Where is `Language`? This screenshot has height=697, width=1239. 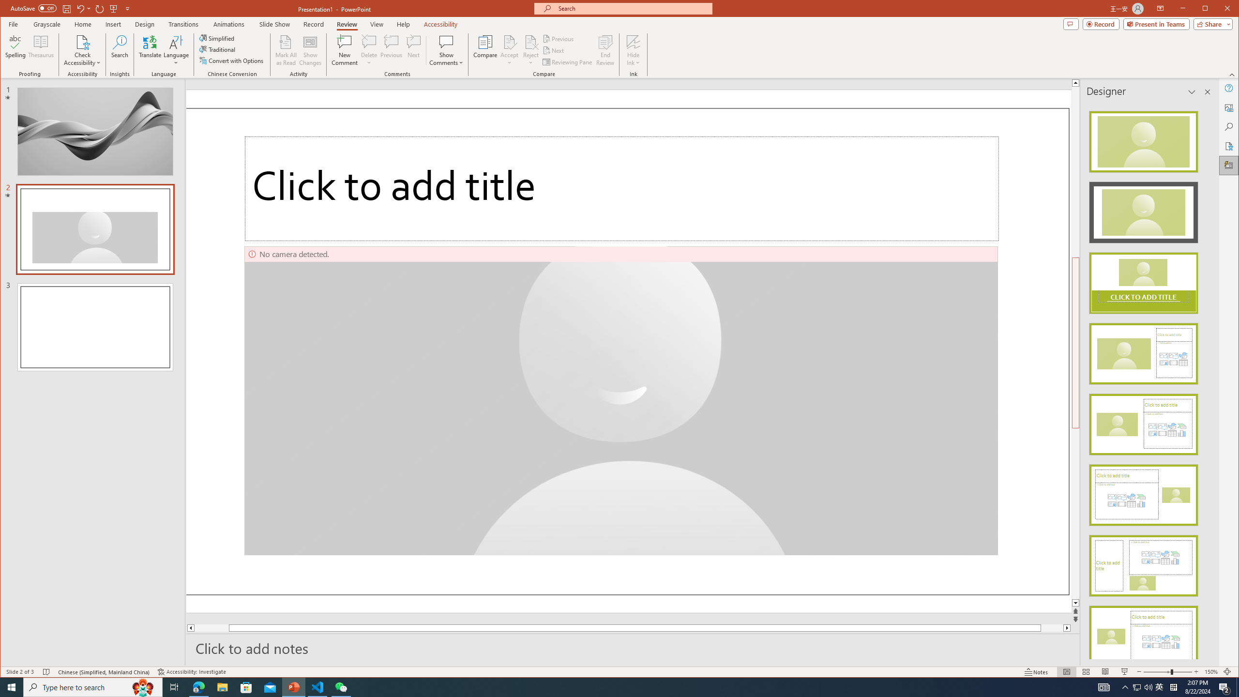 Language is located at coordinates (176, 50).